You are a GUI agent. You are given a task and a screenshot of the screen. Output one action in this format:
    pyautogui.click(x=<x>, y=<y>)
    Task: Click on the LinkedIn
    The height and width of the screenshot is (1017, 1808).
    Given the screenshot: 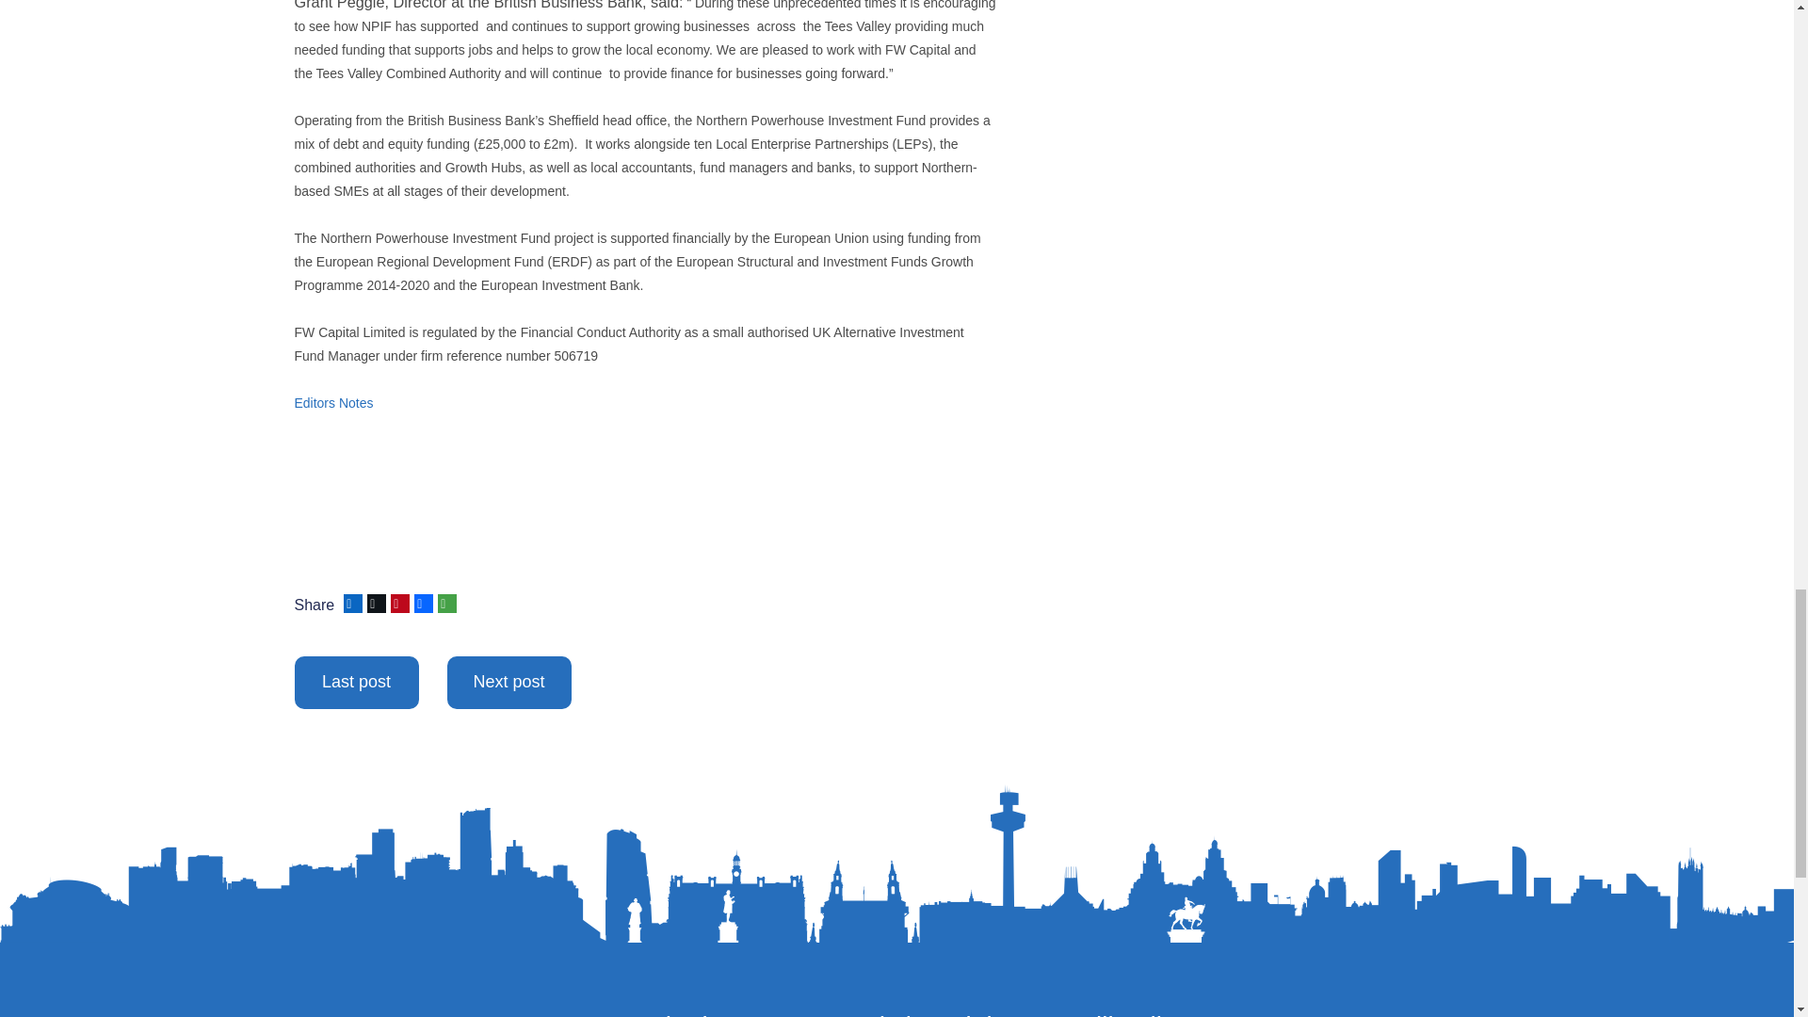 What is the action you would take?
    pyautogui.click(x=350, y=603)
    